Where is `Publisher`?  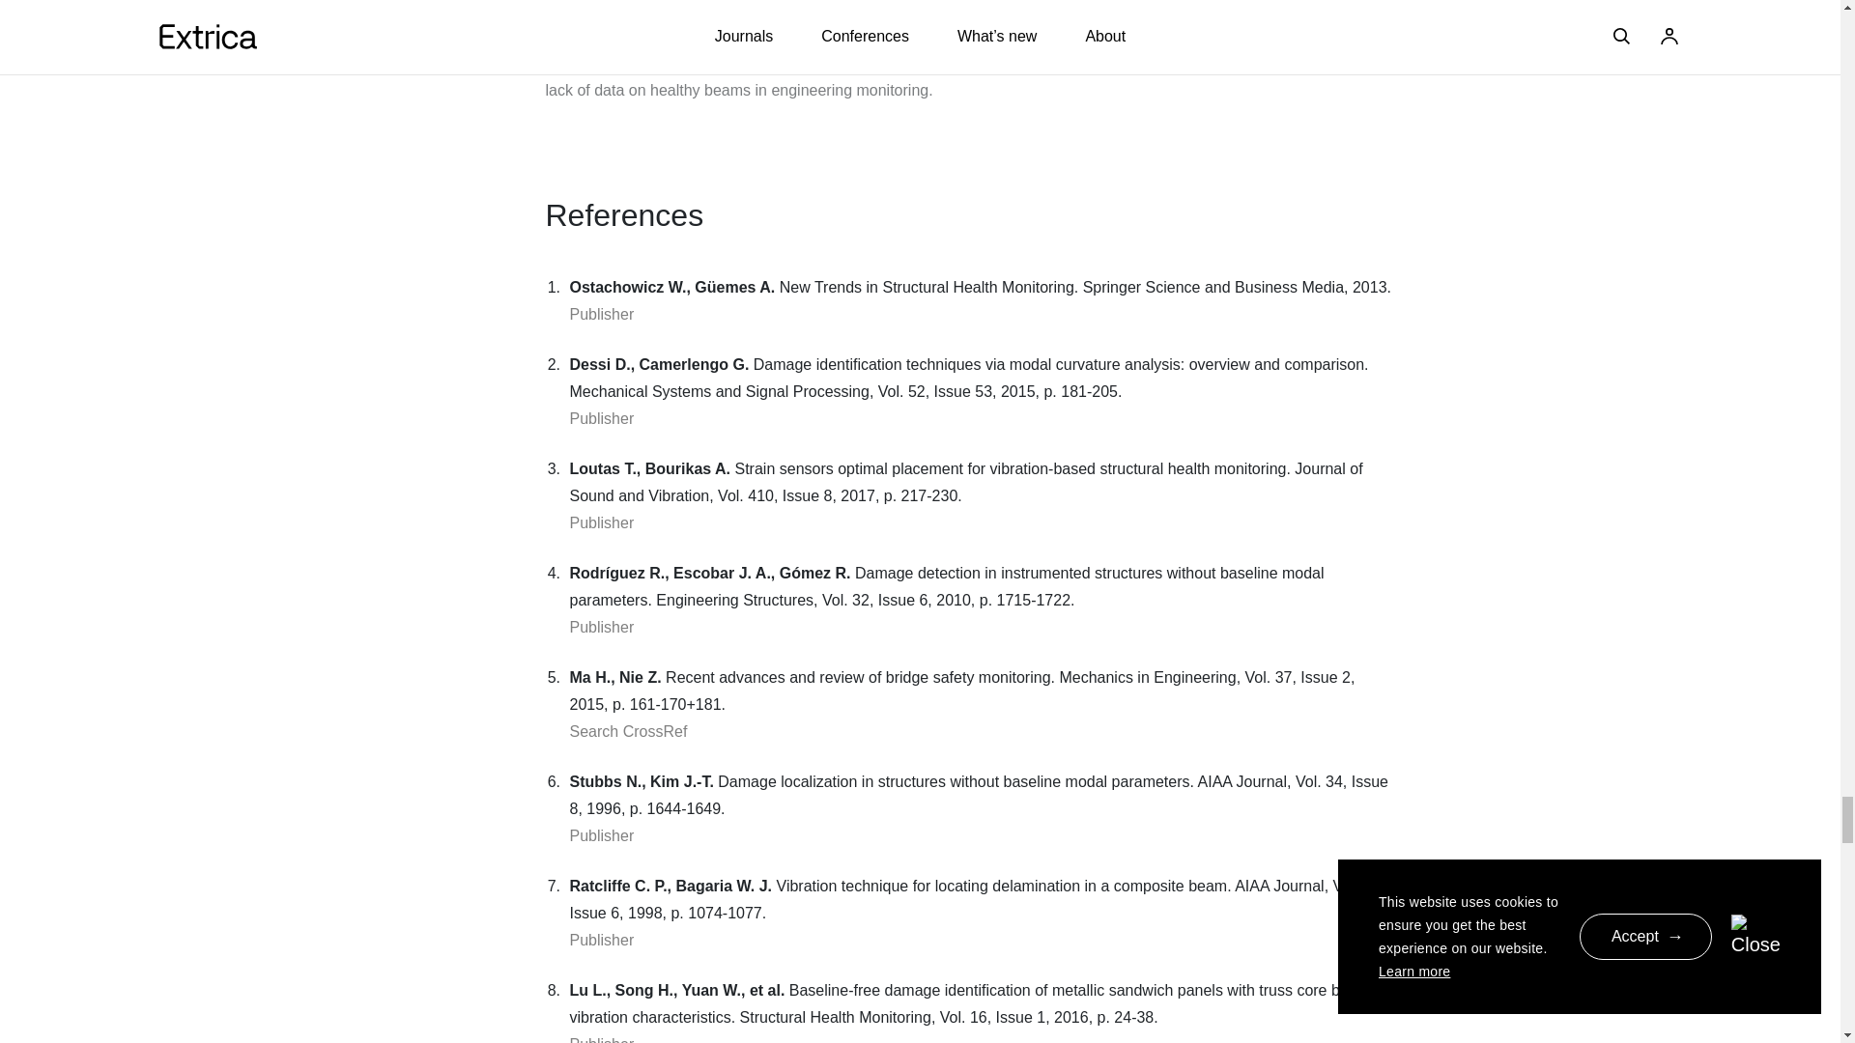 Publisher is located at coordinates (601, 314).